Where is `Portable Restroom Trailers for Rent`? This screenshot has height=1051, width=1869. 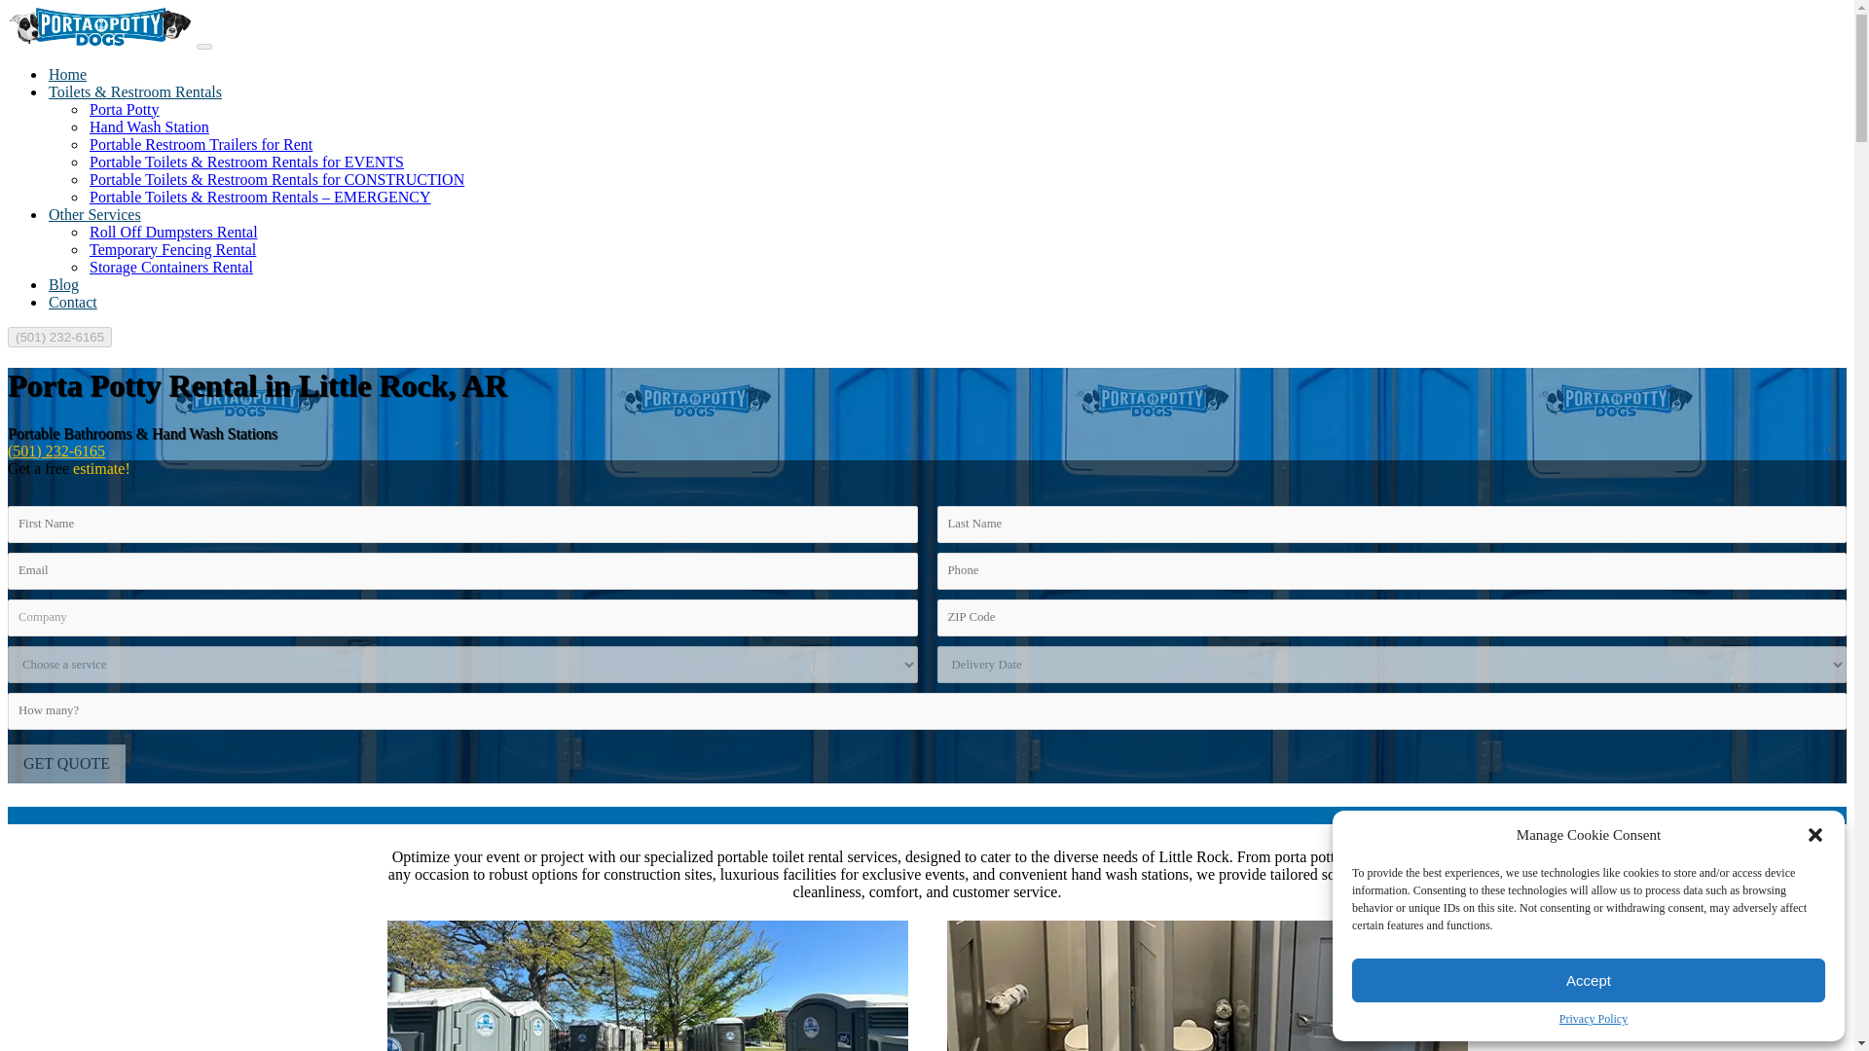
Portable Restroom Trailers for Rent is located at coordinates (201, 144).